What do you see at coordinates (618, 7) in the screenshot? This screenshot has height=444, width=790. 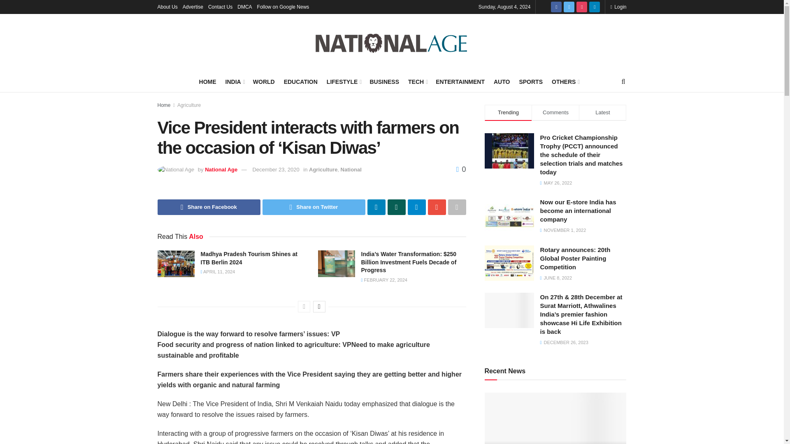 I see `Login` at bounding box center [618, 7].